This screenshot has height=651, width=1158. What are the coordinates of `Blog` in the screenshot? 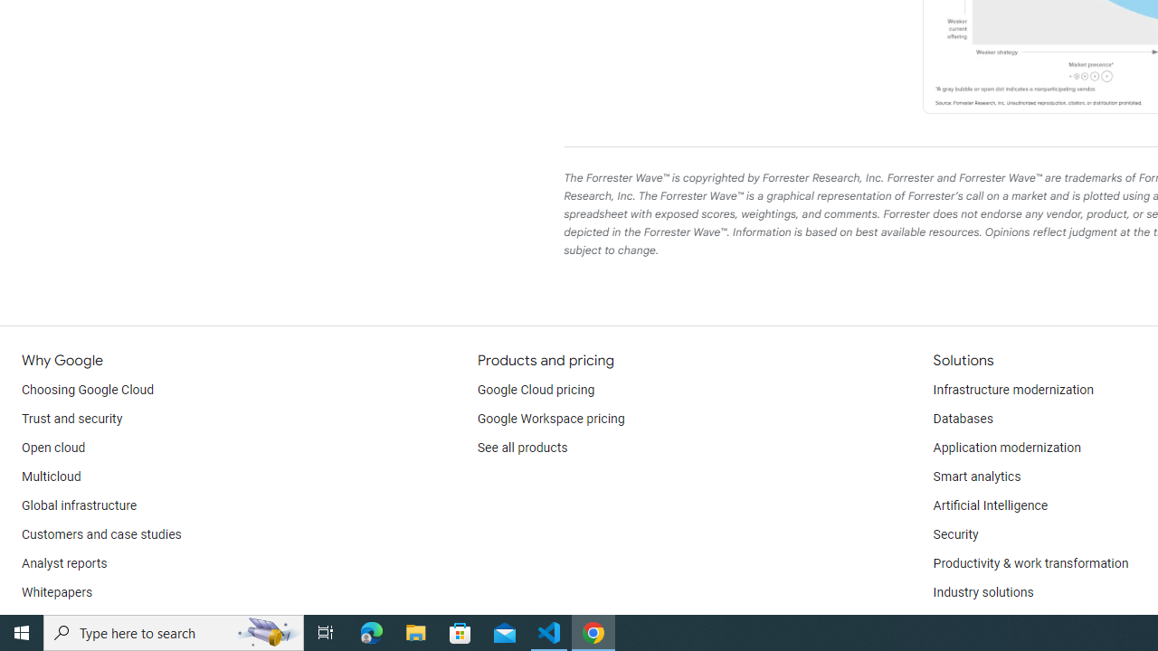 It's located at (34, 622).